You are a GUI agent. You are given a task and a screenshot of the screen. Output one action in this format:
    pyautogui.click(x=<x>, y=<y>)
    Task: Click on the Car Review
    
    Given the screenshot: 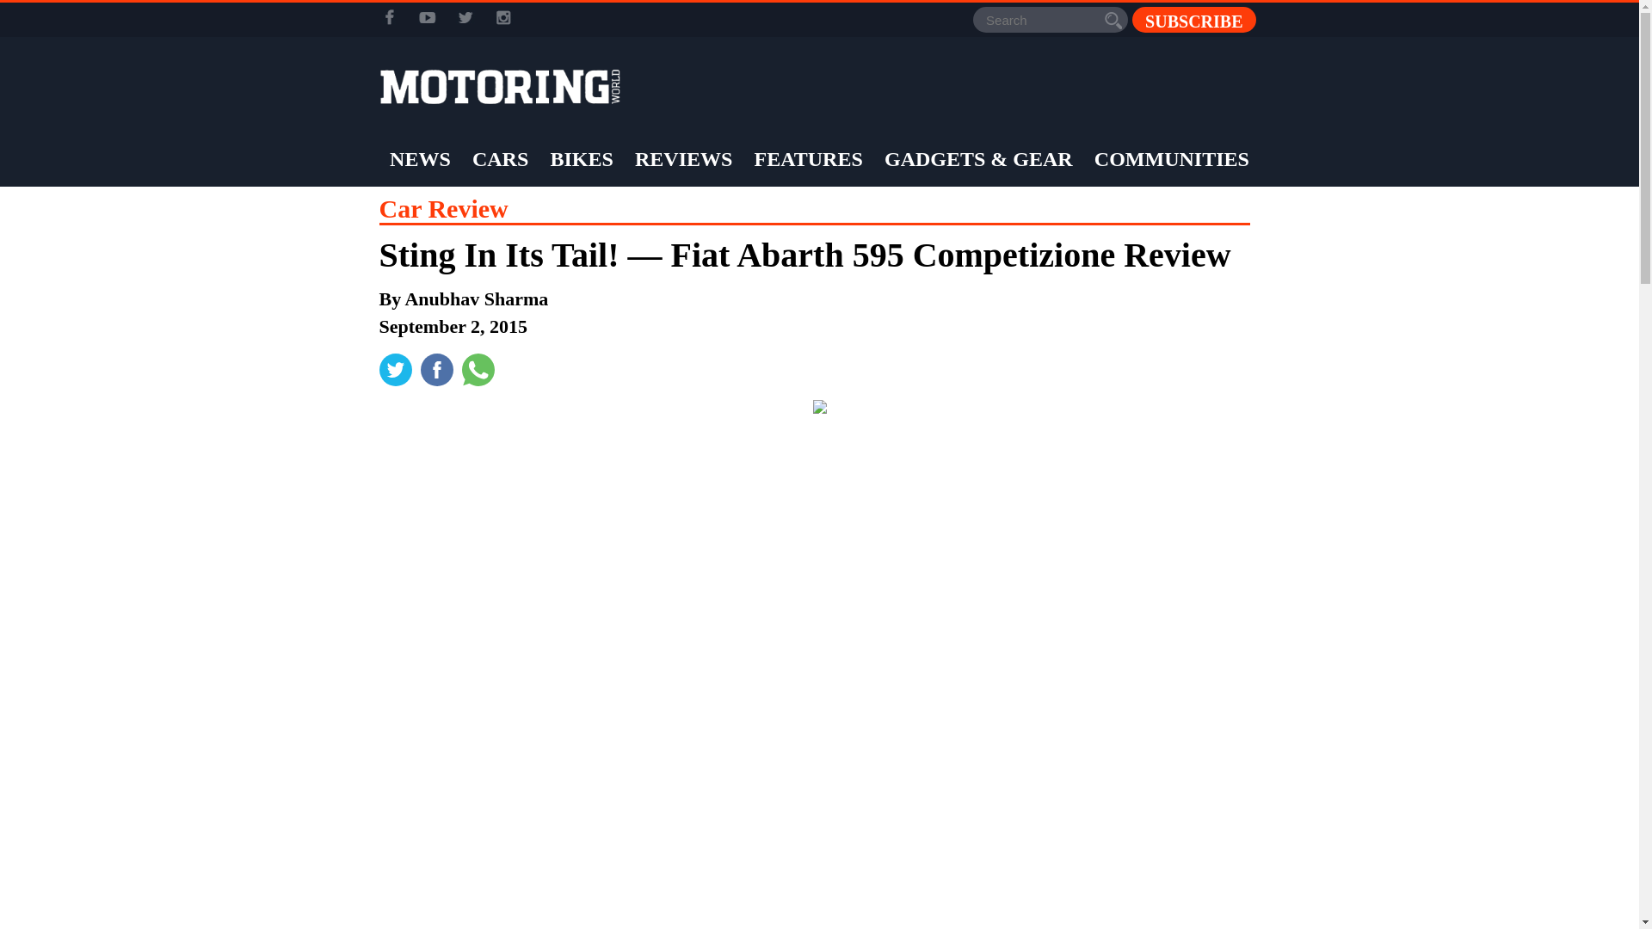 What is the action you would take?
    pyautogui.click(x=442, y=208)
    